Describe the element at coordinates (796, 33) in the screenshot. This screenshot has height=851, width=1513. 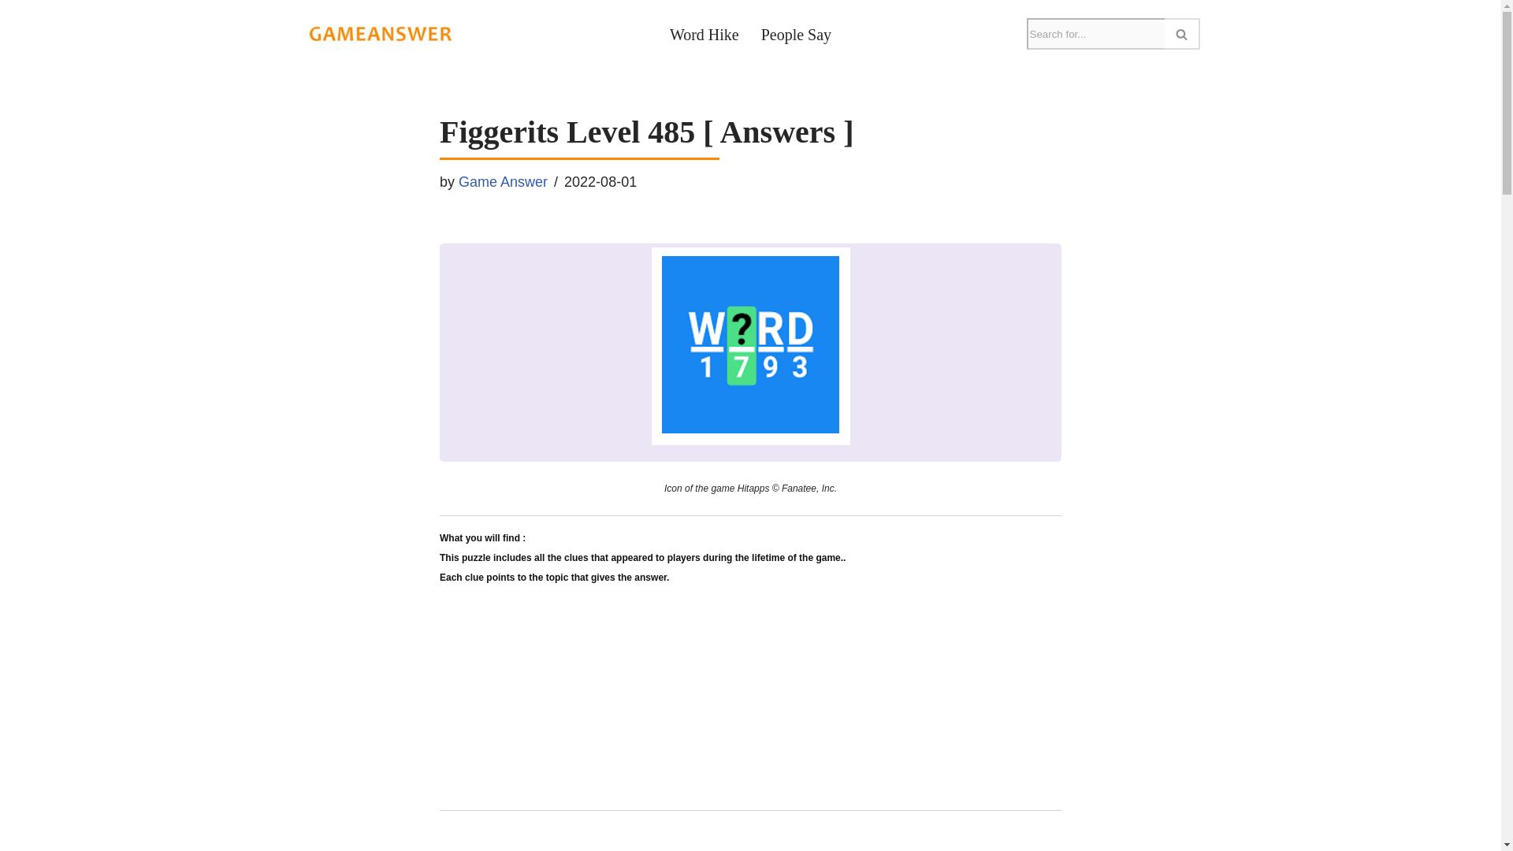
I see `People Say` at that location.